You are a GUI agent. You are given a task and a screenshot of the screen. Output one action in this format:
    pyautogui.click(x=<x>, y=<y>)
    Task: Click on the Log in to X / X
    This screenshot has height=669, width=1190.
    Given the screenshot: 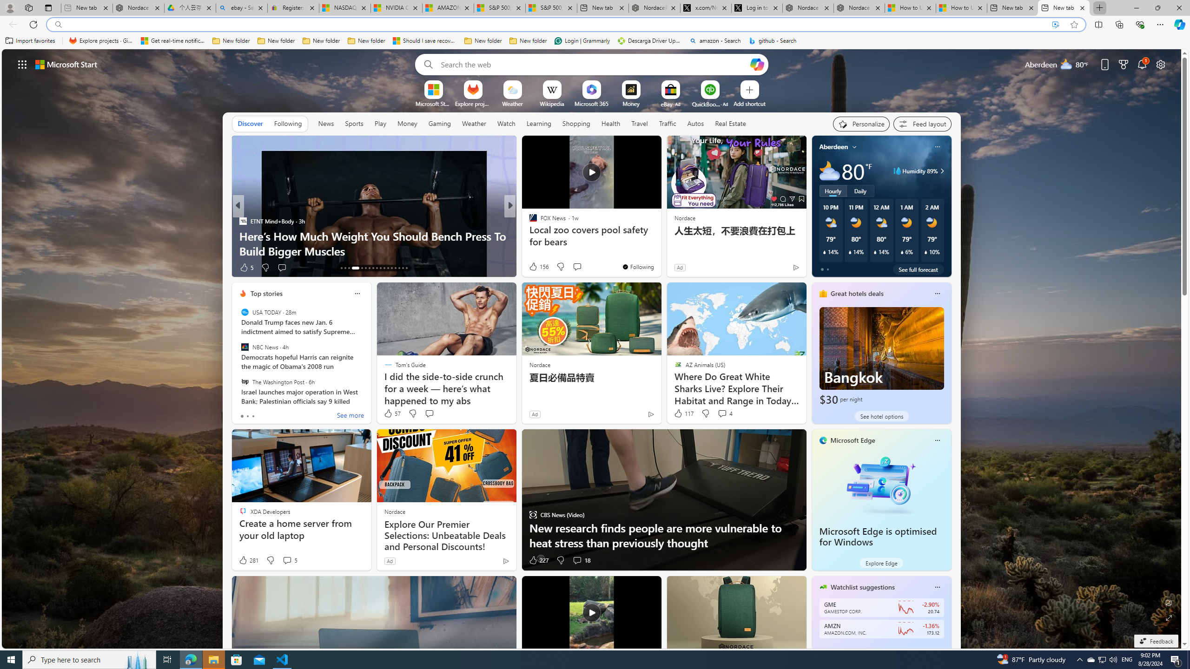 What is the action you would take?
    pyautogui.click(x=757, y=8)
    